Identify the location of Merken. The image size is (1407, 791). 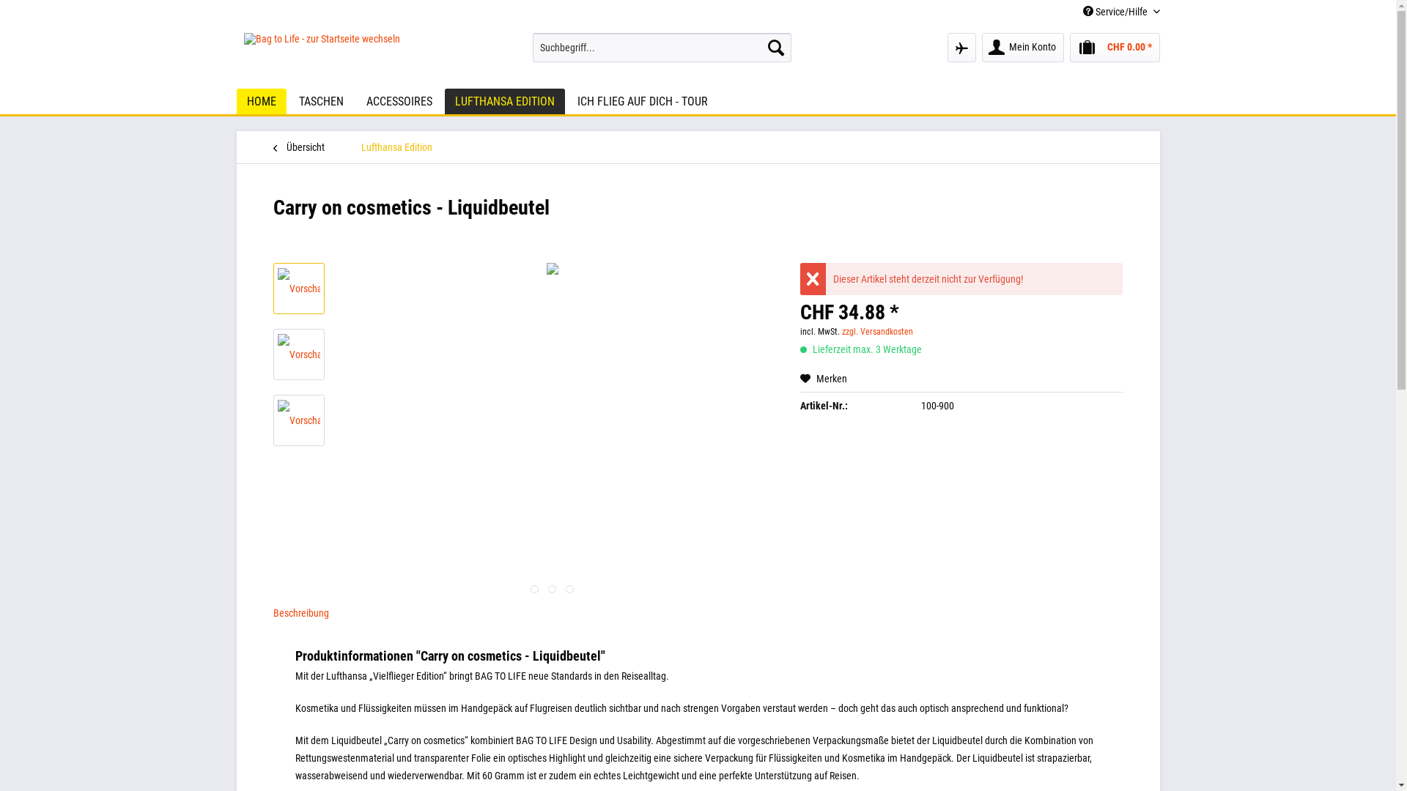
(824, 378).